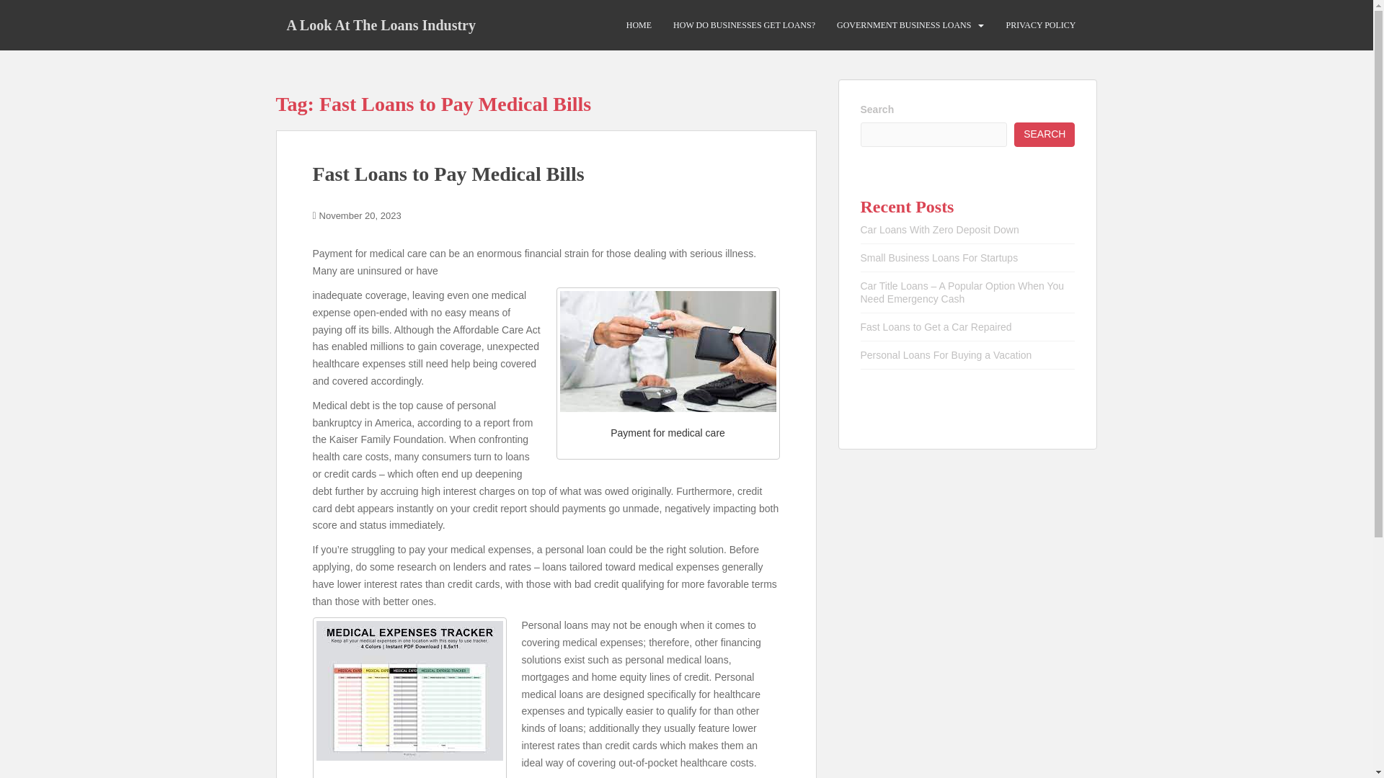 This screenshot has height=778, width=1384. I want to click on A Look At The Loans Industry, so click(381, 24).